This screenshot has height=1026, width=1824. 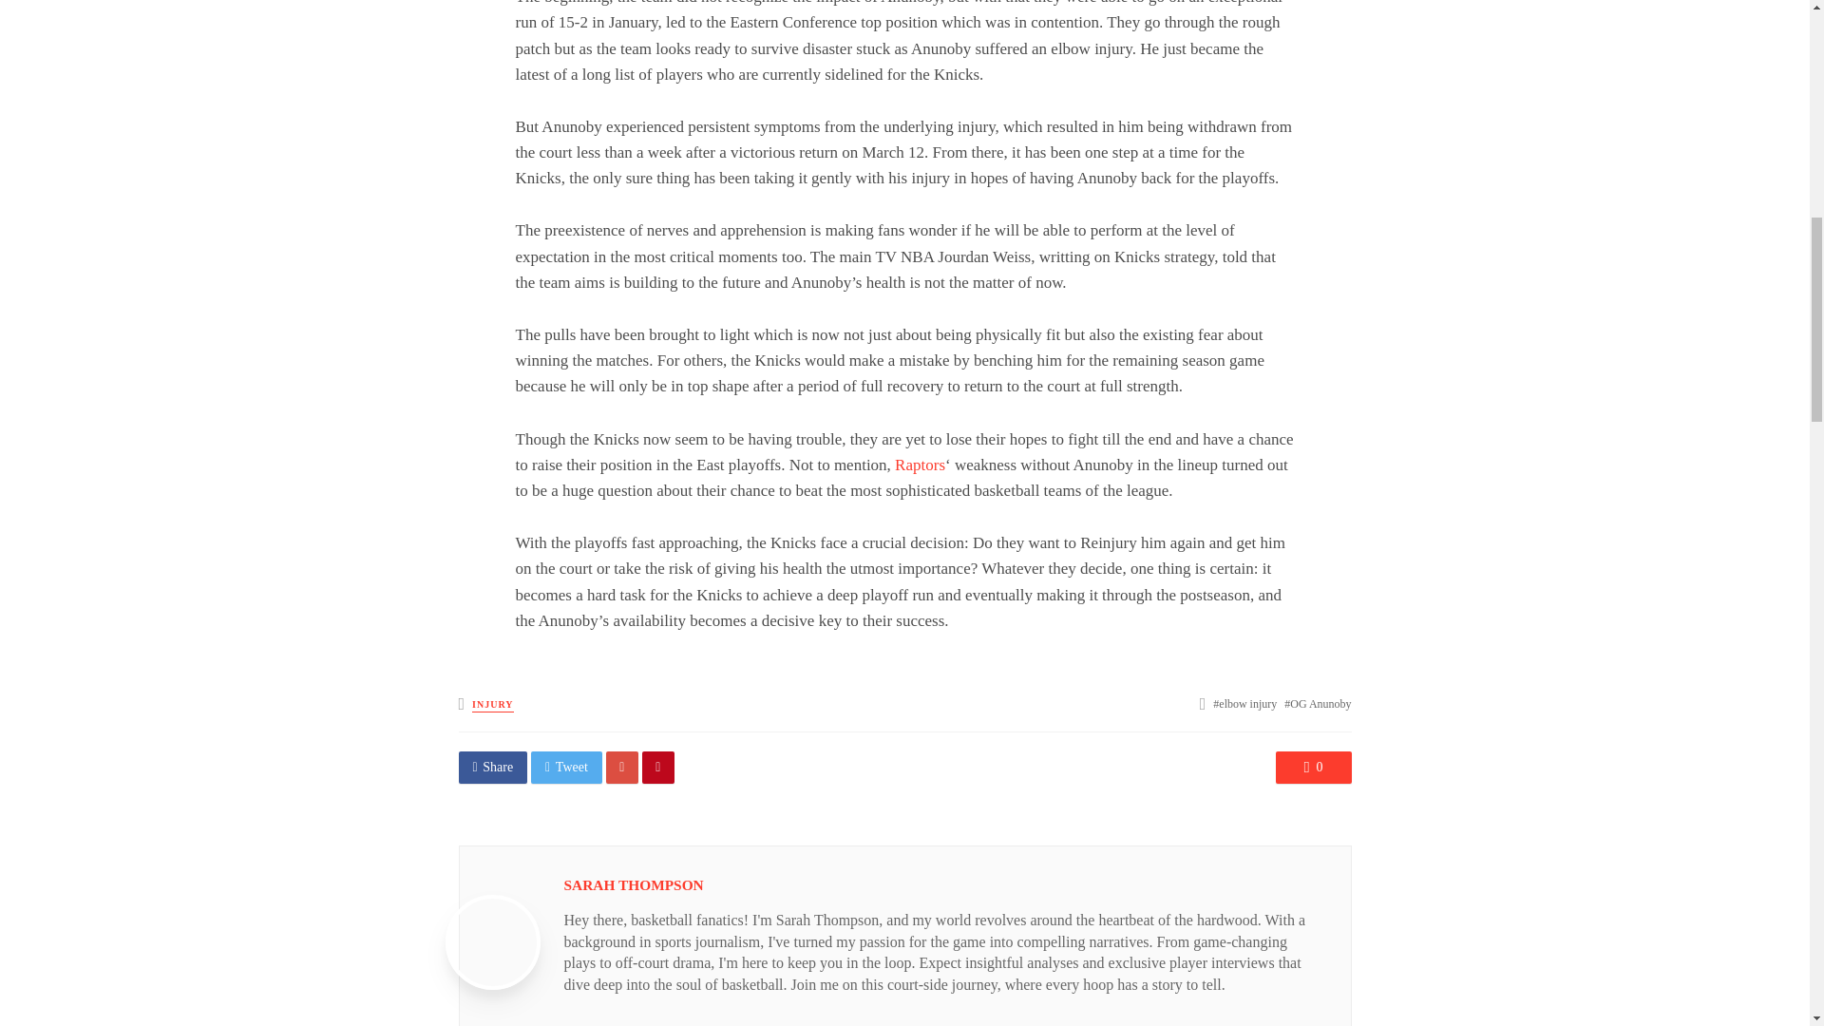 What do you see at coordinates (1313, 768) in the screenshot?
I see `0 Comments` at bounding box center [1313, 768].